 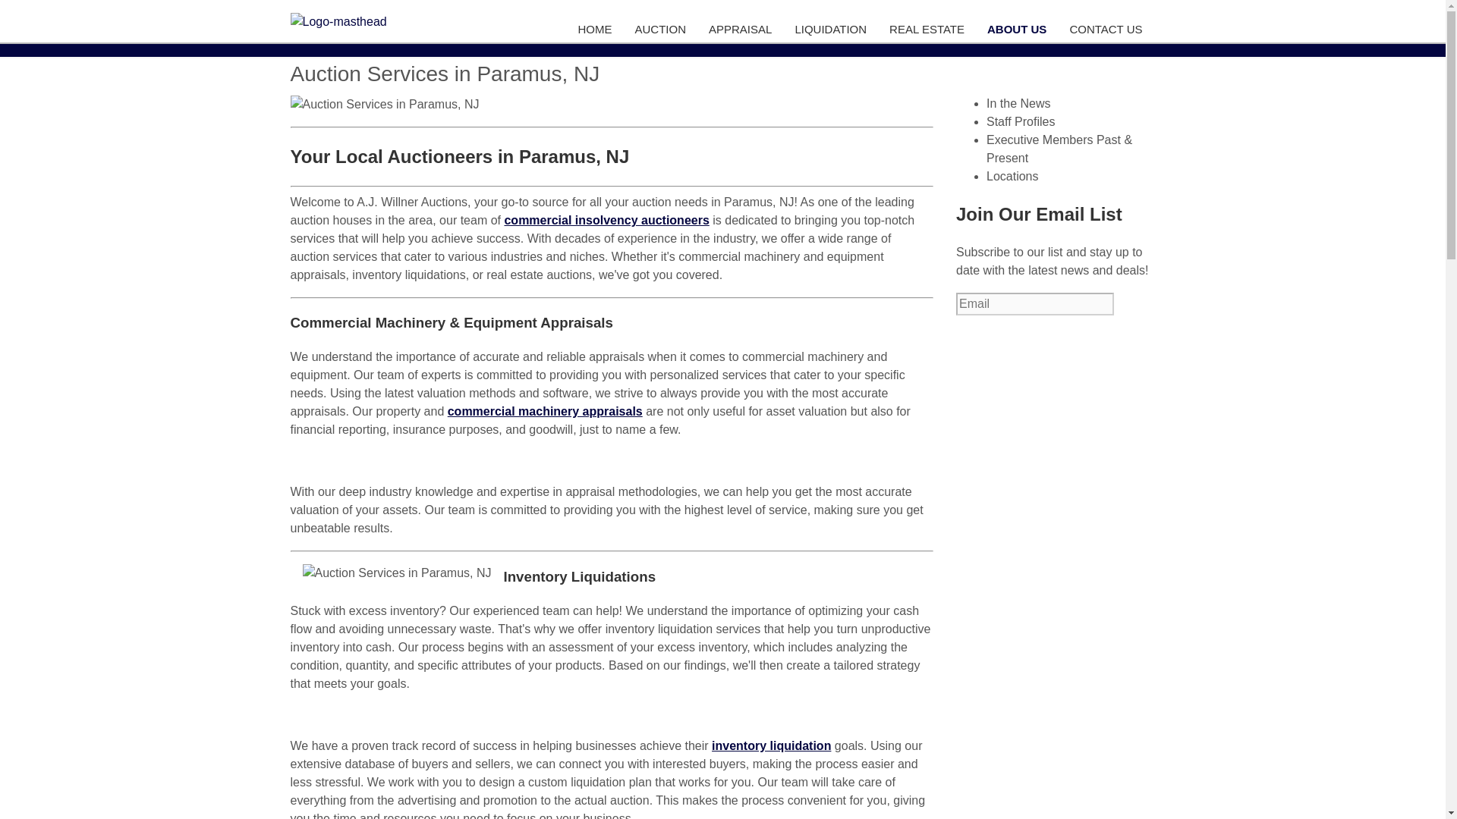 What do you see at coordinates (1018, 103) in the screenshot?
I see `In the News` at bounding box center [1018, 103].